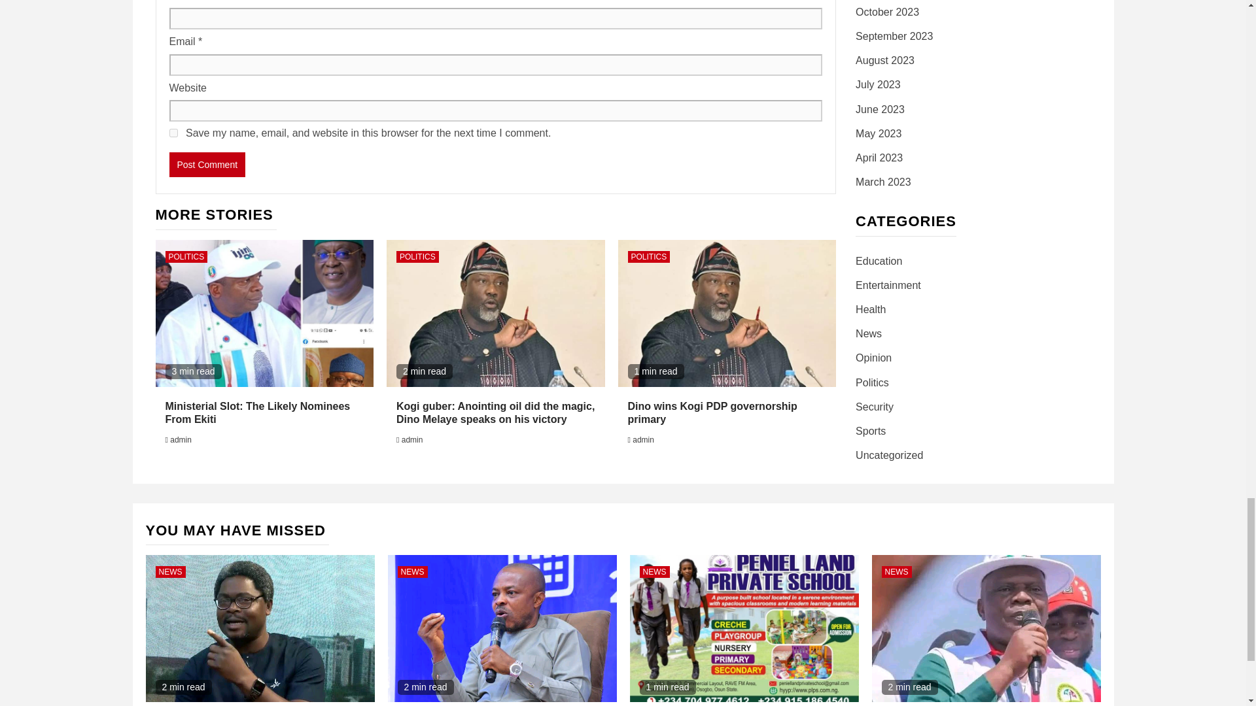 Image resolution: width=1256 pixels, height=706 pixels. What do you see at coordinates (713, 413) in the screenshot?
I see `Dino wins Kogi PDP governorship primary` at bounding box center [713, 413].